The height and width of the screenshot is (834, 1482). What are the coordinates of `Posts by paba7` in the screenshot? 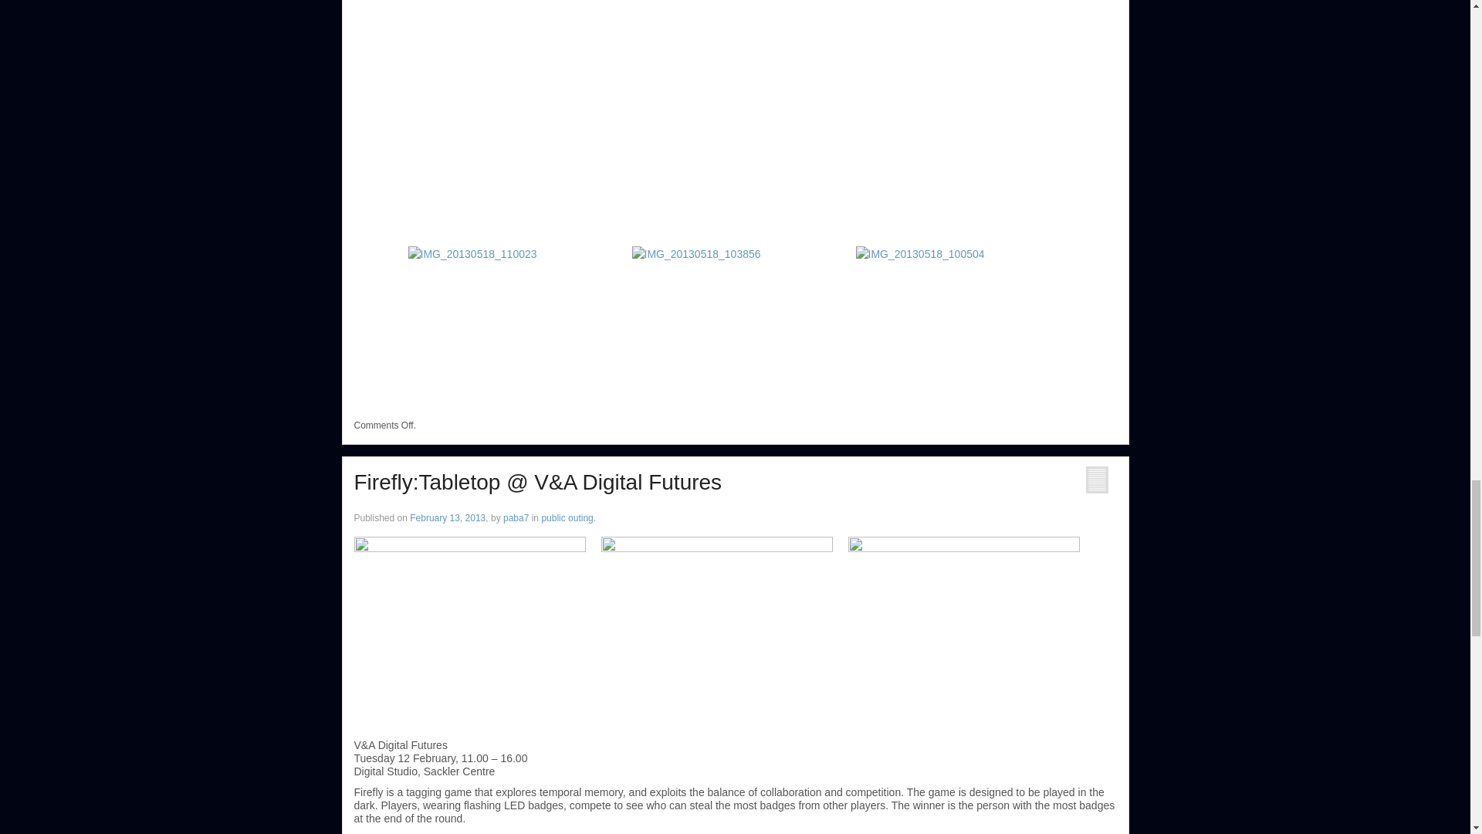 It's located at (516, 518).